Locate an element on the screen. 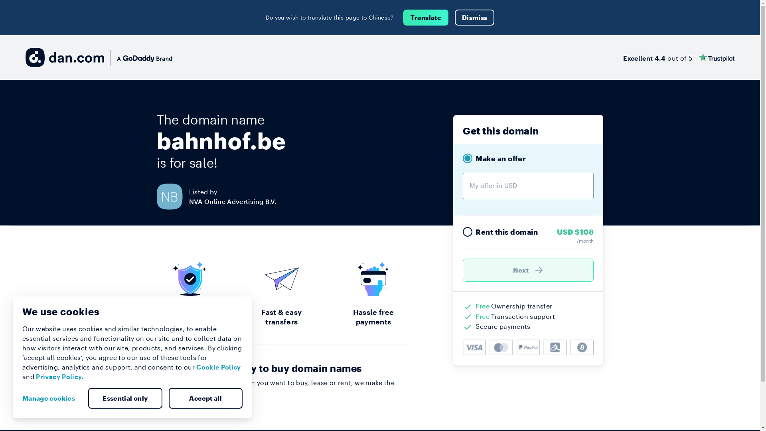  Privacy Policy is located at coordinates (59, 377).